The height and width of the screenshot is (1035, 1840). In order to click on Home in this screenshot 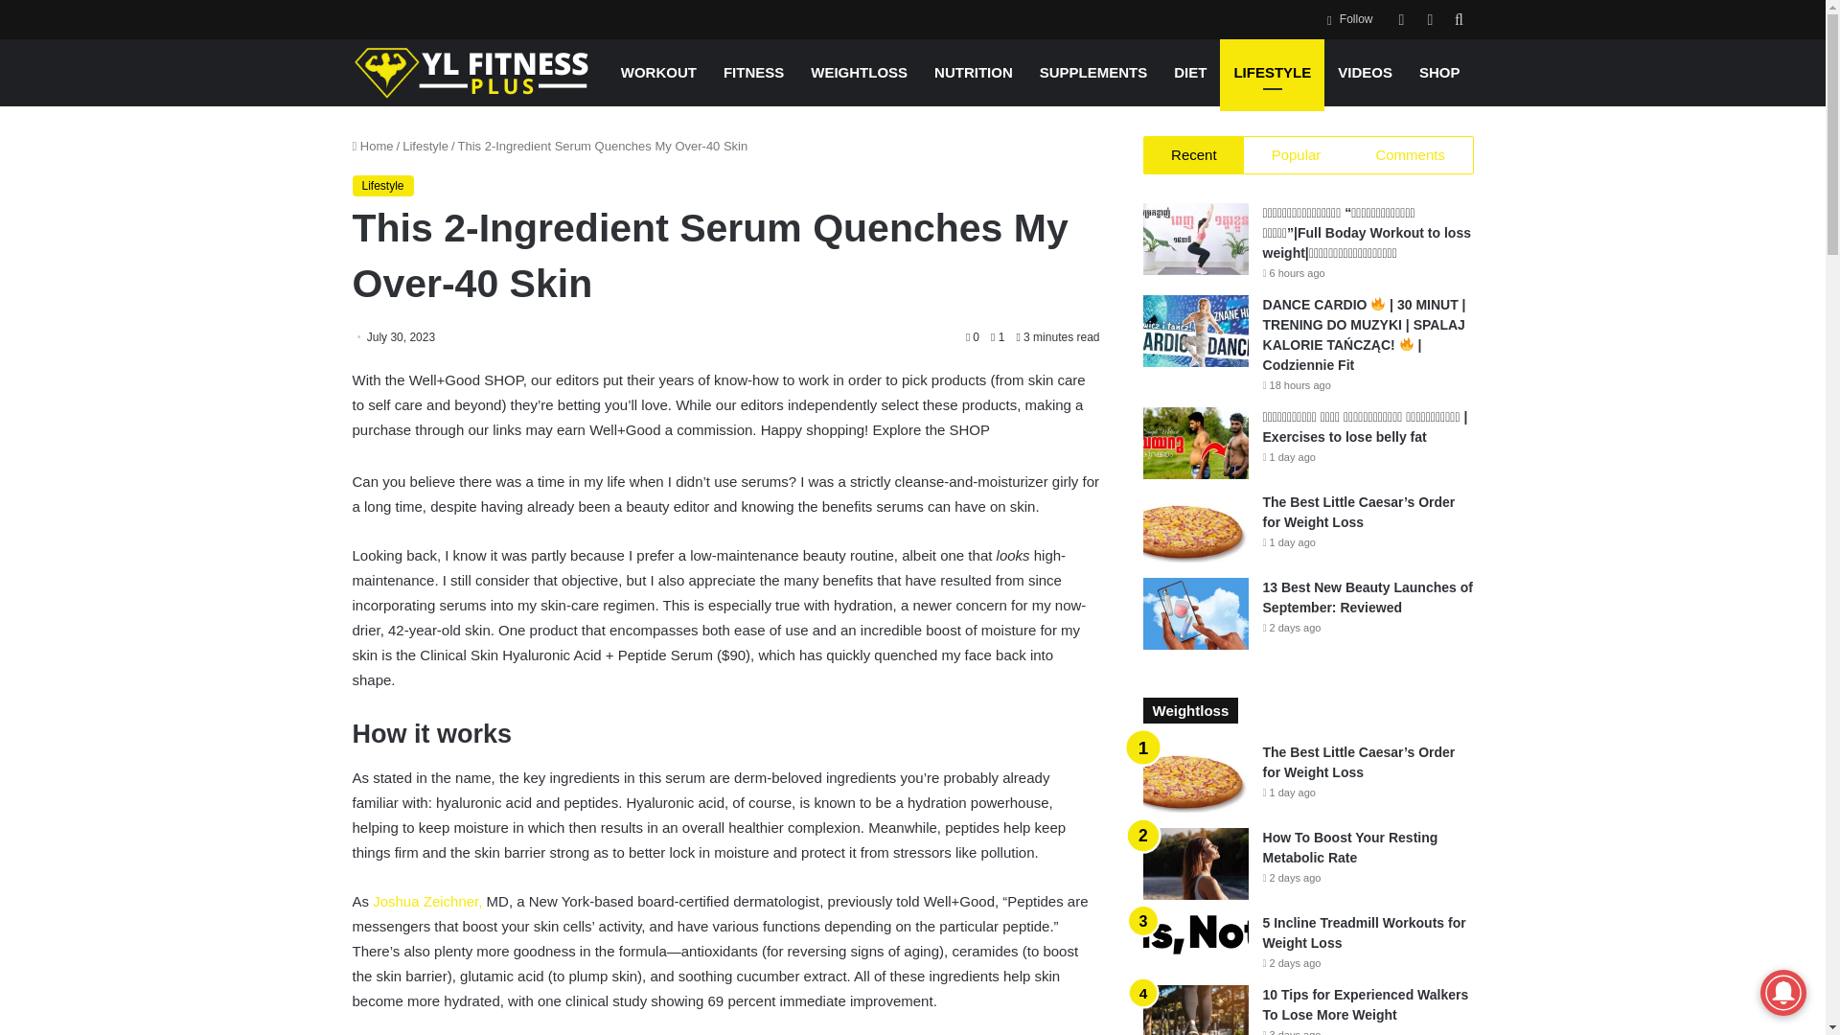, I will do `click(373, 146)`.